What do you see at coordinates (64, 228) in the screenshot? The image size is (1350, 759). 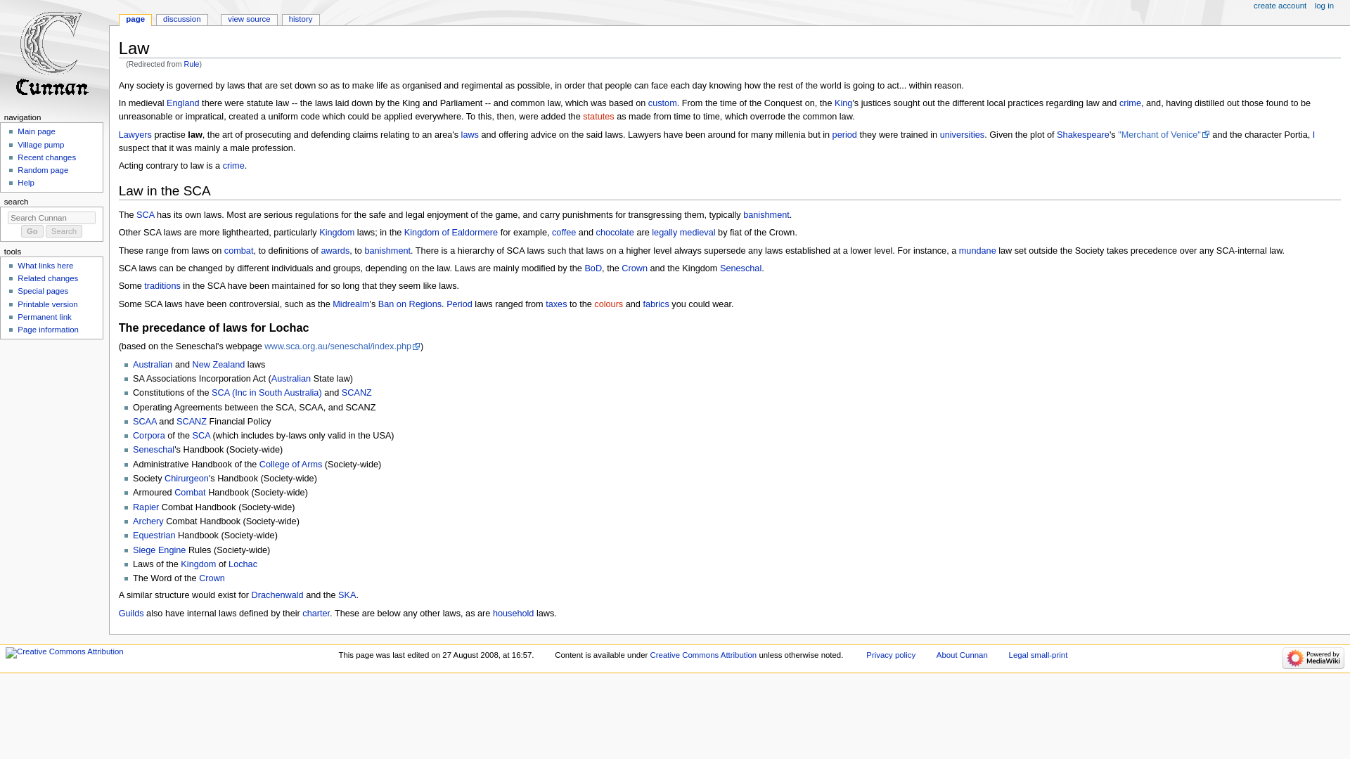 I see `Search` at bounding box center [64, 228].